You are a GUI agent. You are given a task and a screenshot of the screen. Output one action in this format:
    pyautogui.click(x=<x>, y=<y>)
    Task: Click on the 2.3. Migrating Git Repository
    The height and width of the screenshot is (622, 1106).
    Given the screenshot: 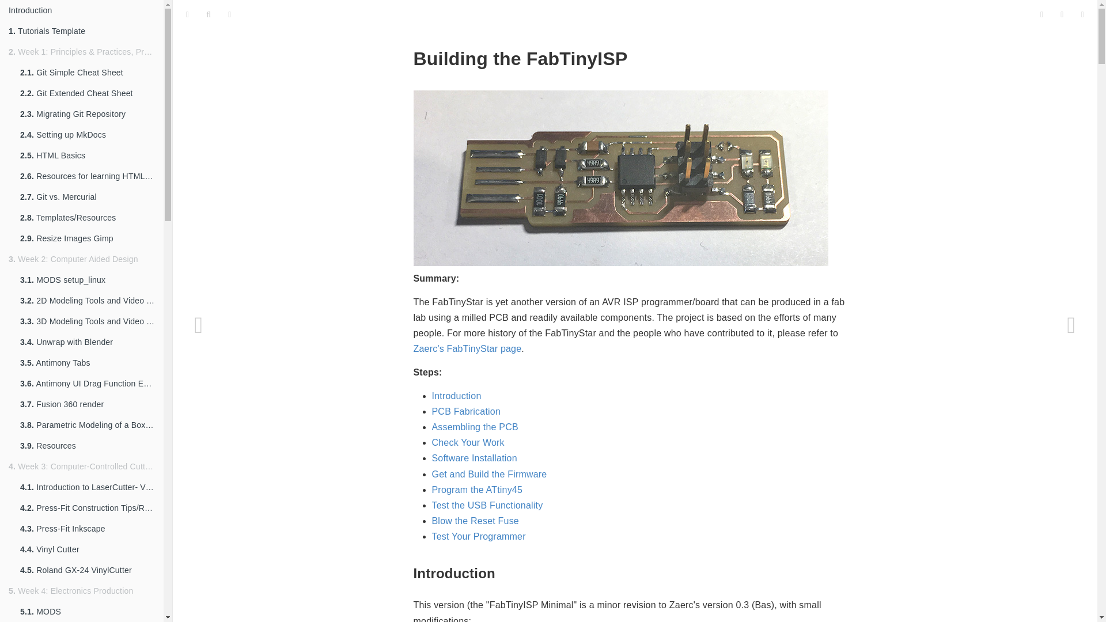 What is the action you would take?
    pyautogui.click(x=88, y=114)
    